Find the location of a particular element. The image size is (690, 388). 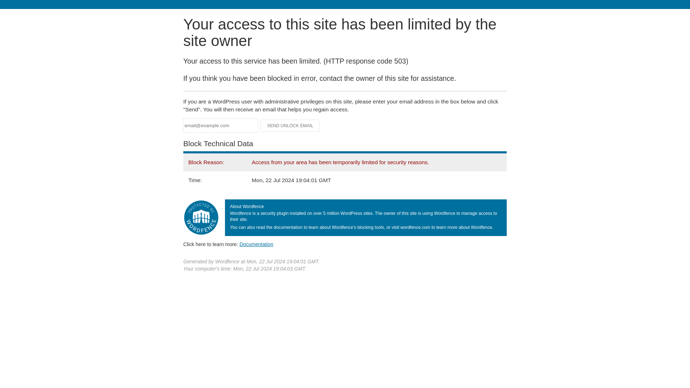

Documentation is located at coordinates (256, 244).